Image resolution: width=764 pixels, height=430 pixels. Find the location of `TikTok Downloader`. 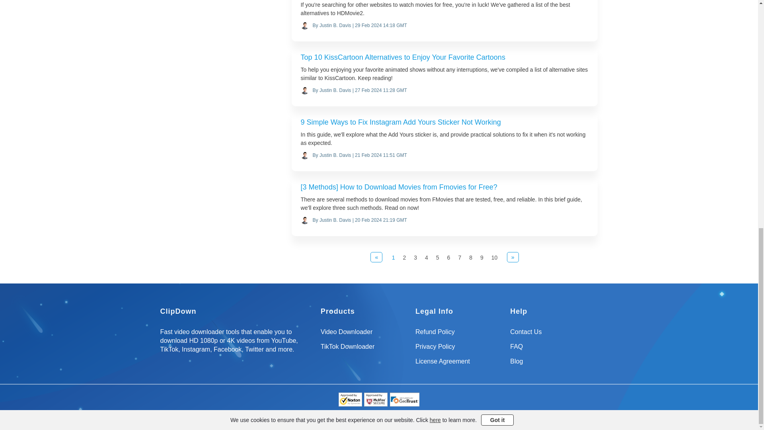

TikTok Downloader is located at coordinates (364, 350).